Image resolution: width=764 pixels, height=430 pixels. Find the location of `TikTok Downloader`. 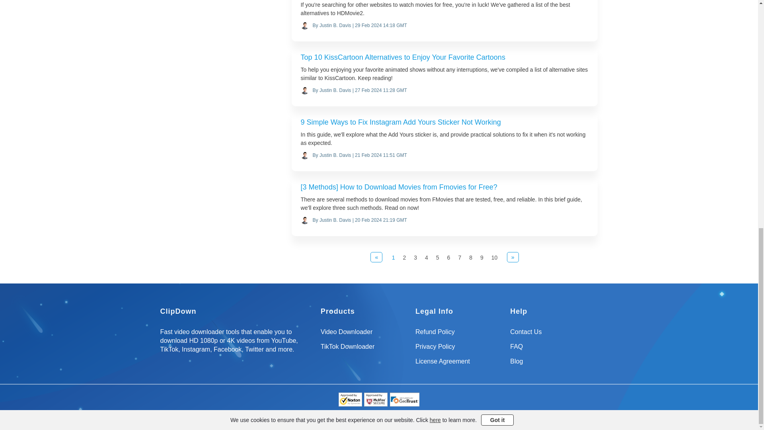

TikTok Downloader is located at coordinates (364, 350).